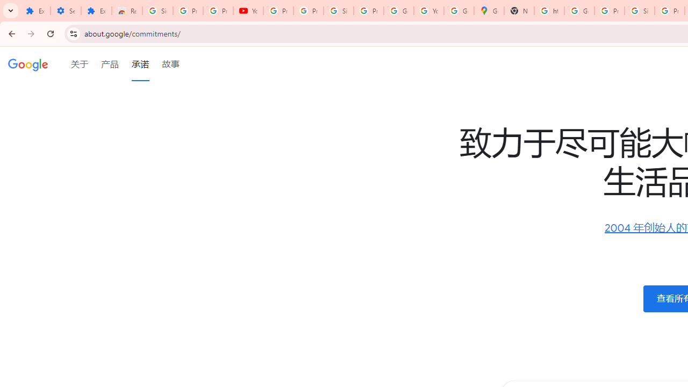  What do you see at coordinates (28, 64) in the screenshot?
I see `Google` at bounding box center [28, 64].